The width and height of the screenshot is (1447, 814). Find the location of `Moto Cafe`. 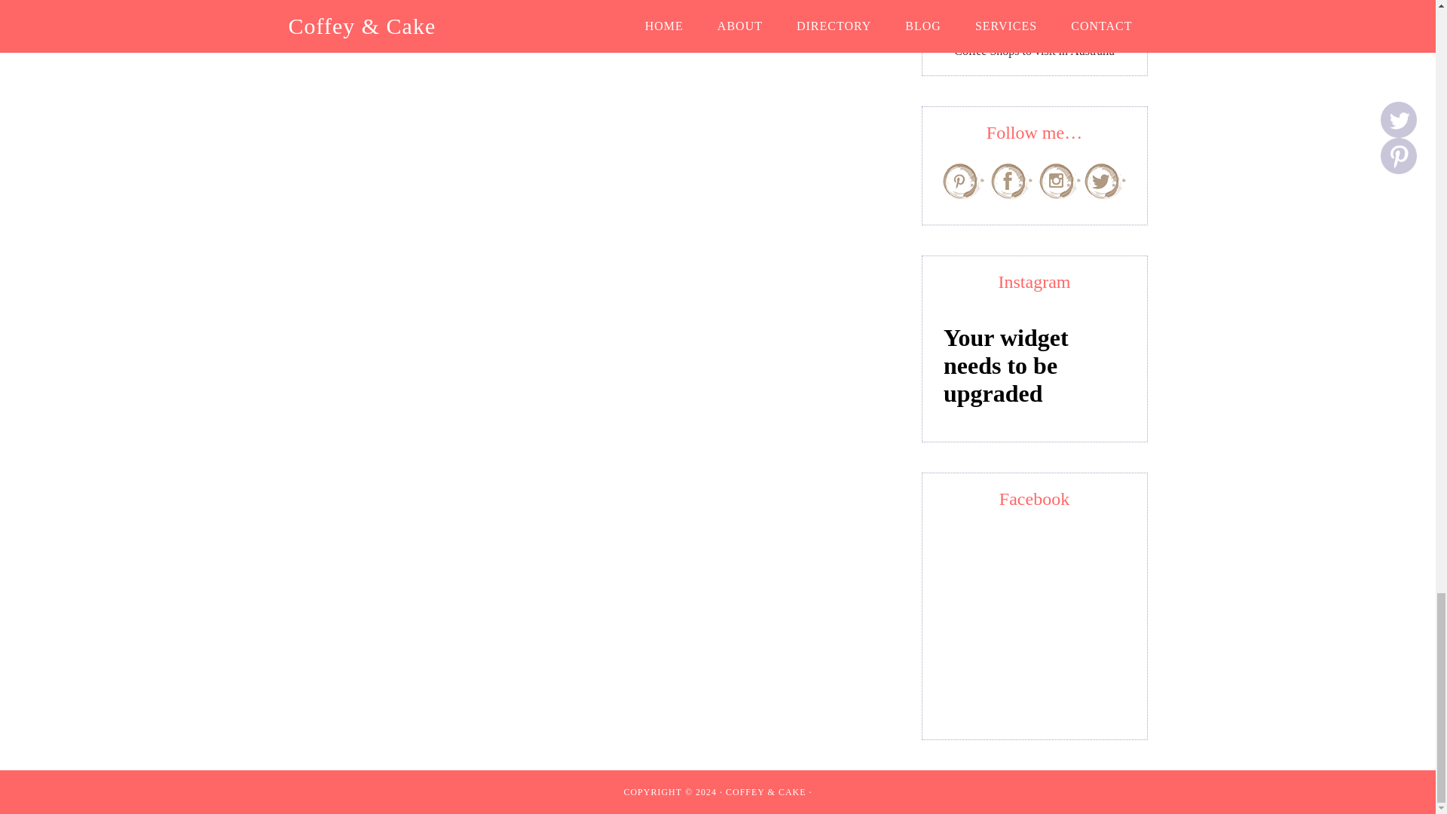

Moto Cafe is located at coordinates (1034, 29).